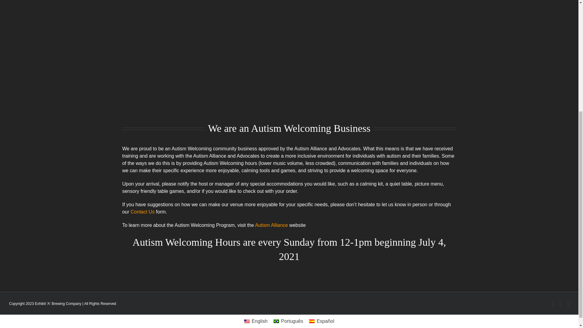 Image resolution: width=583 pixels, height=328 pixels. What do you see at coordinates (256, 321) in the screenshot?
I see `English` at bounding box center [256, 321].